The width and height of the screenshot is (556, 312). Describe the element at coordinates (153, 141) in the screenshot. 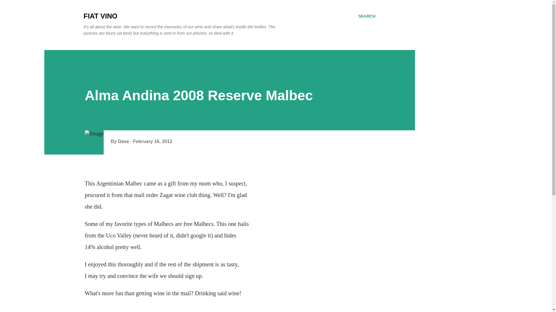

I see `permanent link` at that location.